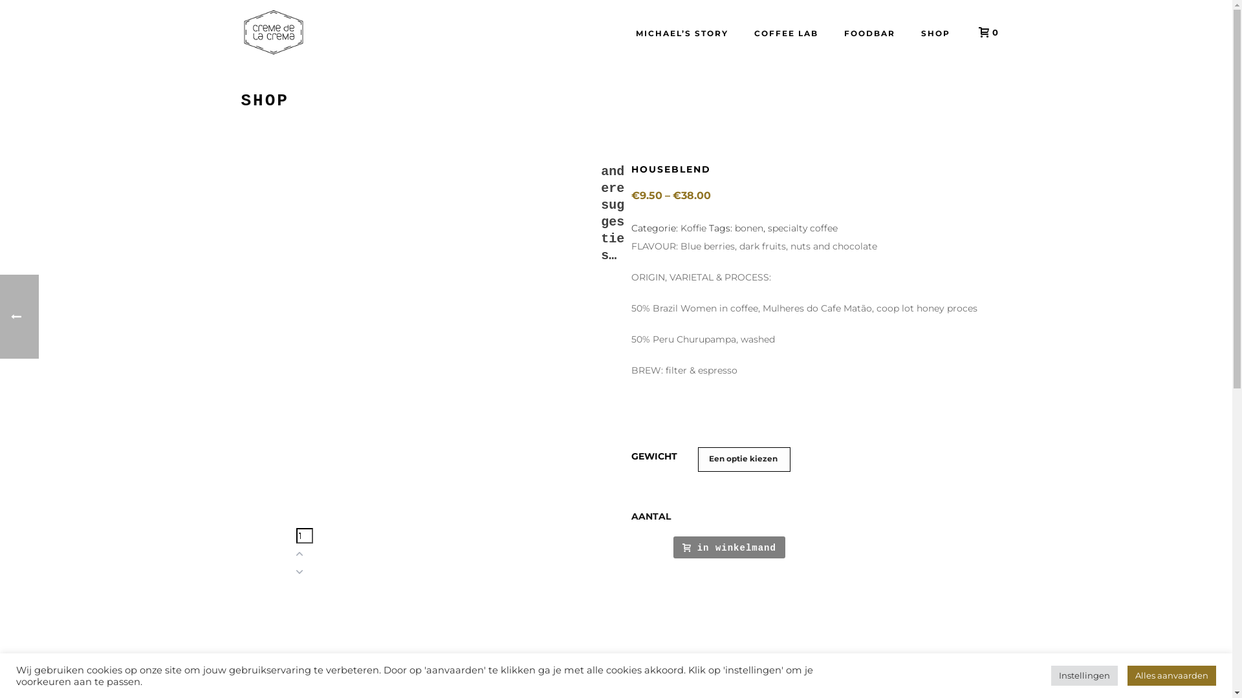  I want to click on 0, so click(985, 32).